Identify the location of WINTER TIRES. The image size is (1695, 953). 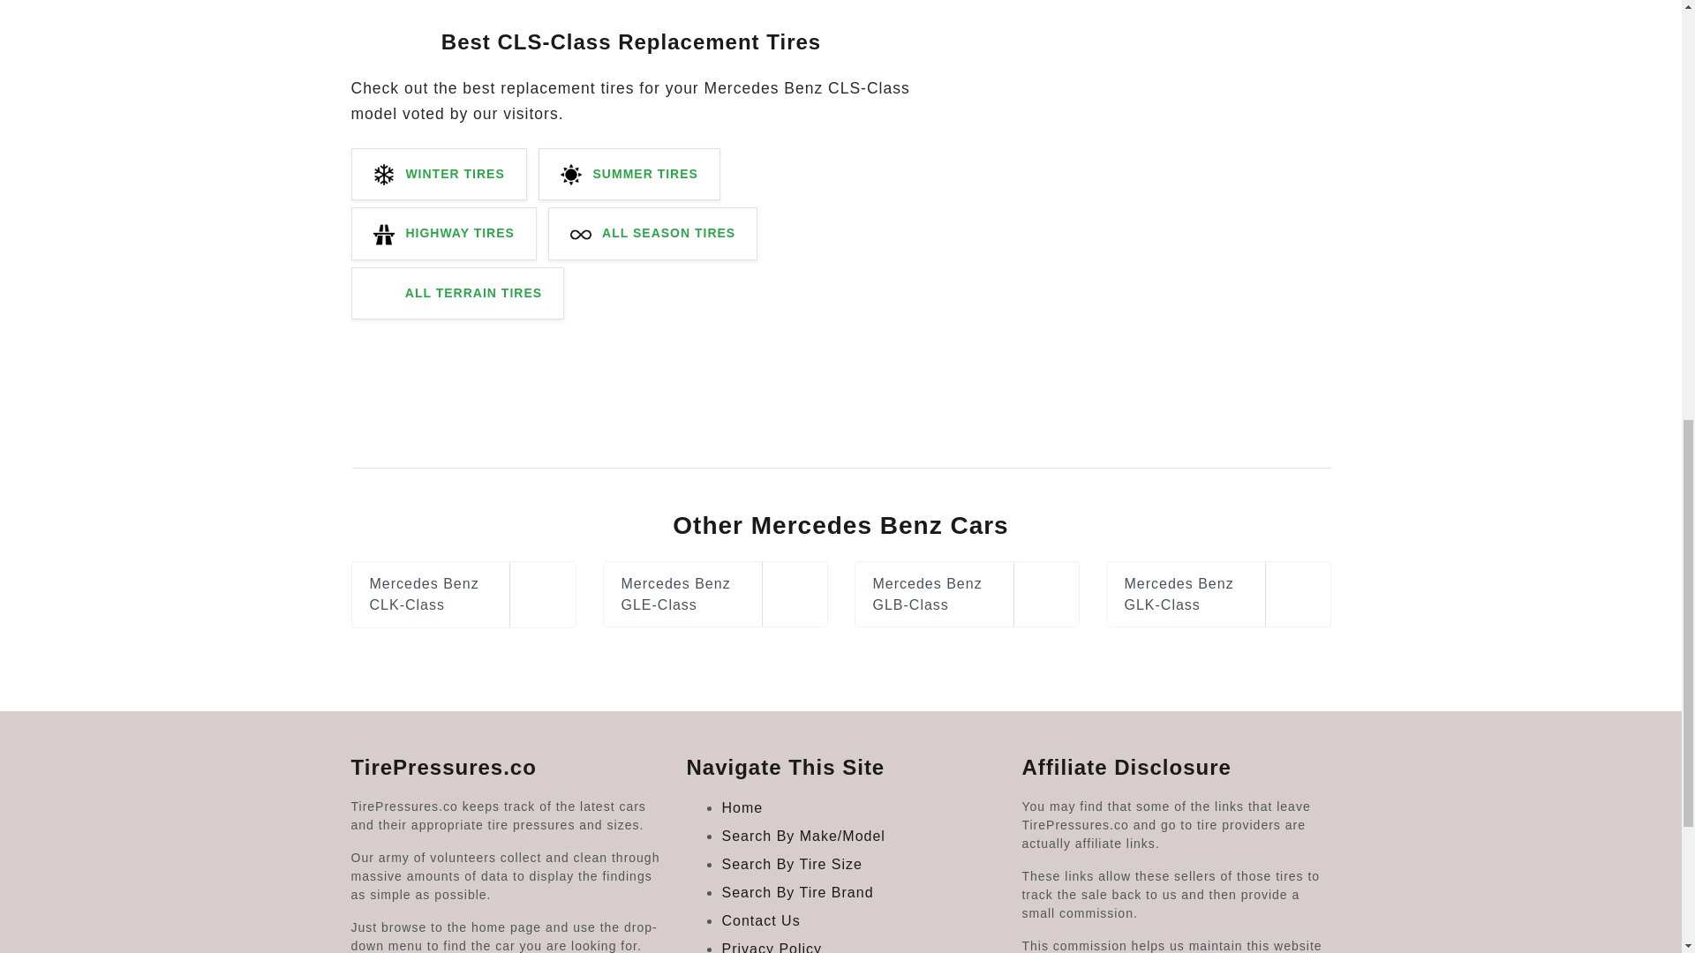
(439, 174).